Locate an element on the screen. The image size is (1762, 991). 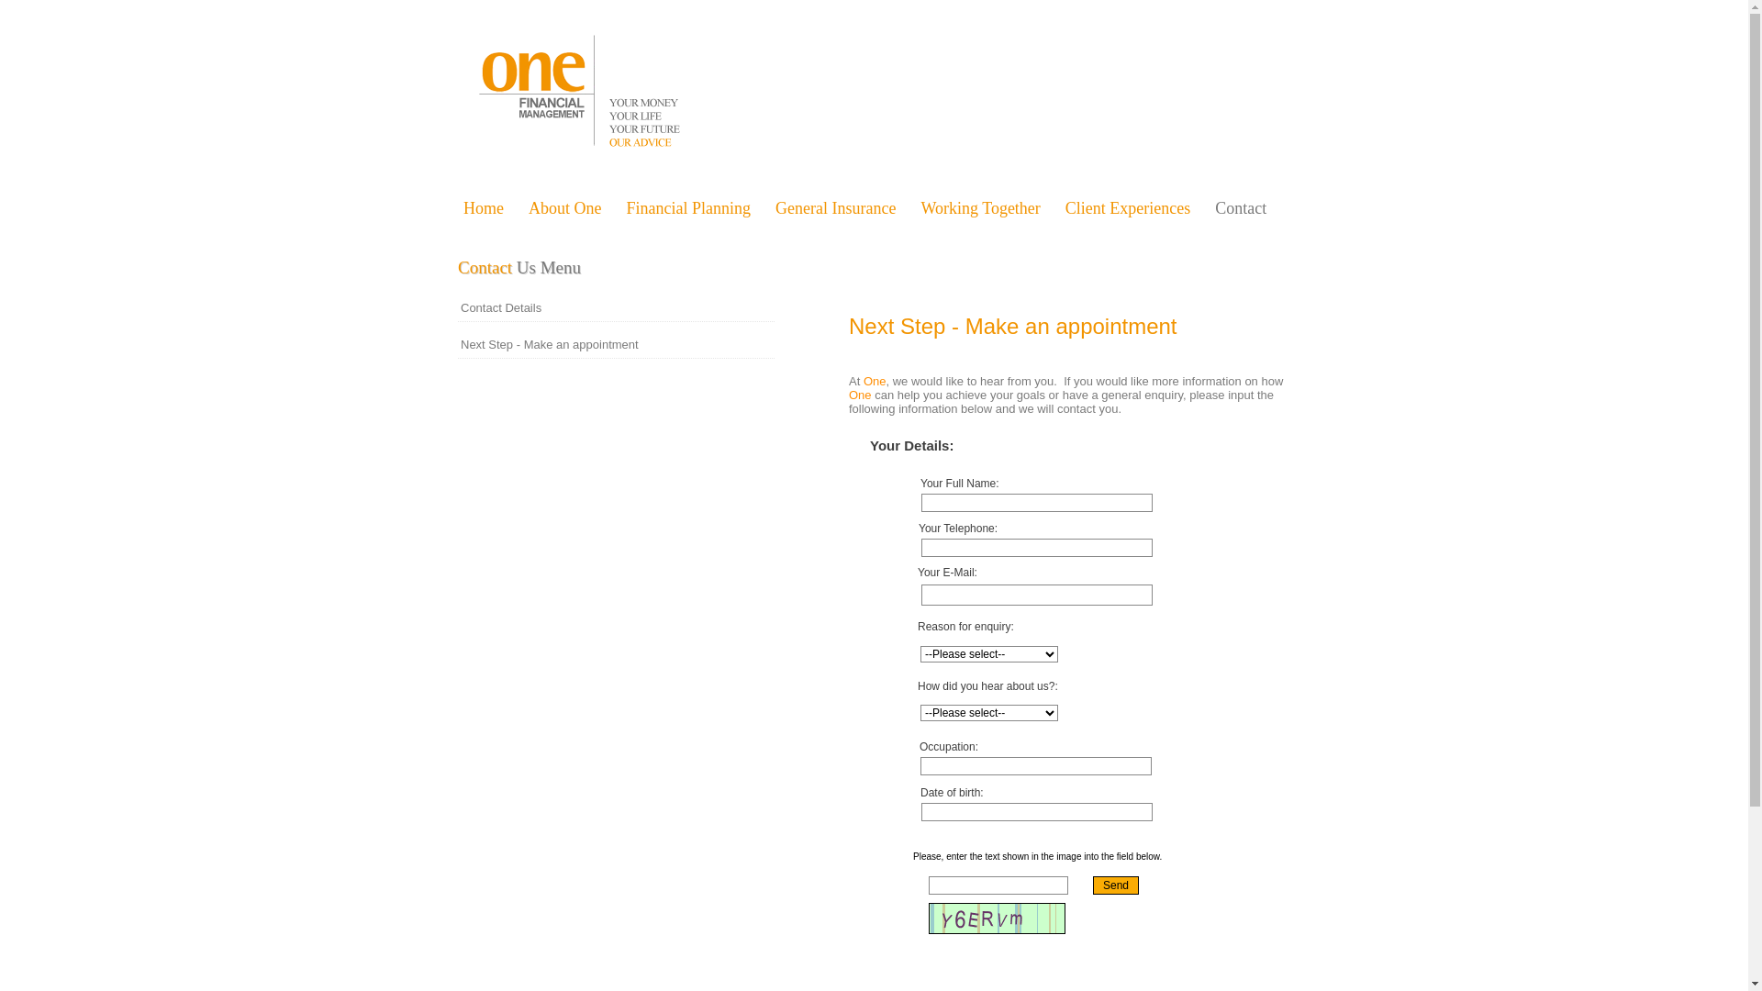
Contact Details is located at coordinates (617, 308).